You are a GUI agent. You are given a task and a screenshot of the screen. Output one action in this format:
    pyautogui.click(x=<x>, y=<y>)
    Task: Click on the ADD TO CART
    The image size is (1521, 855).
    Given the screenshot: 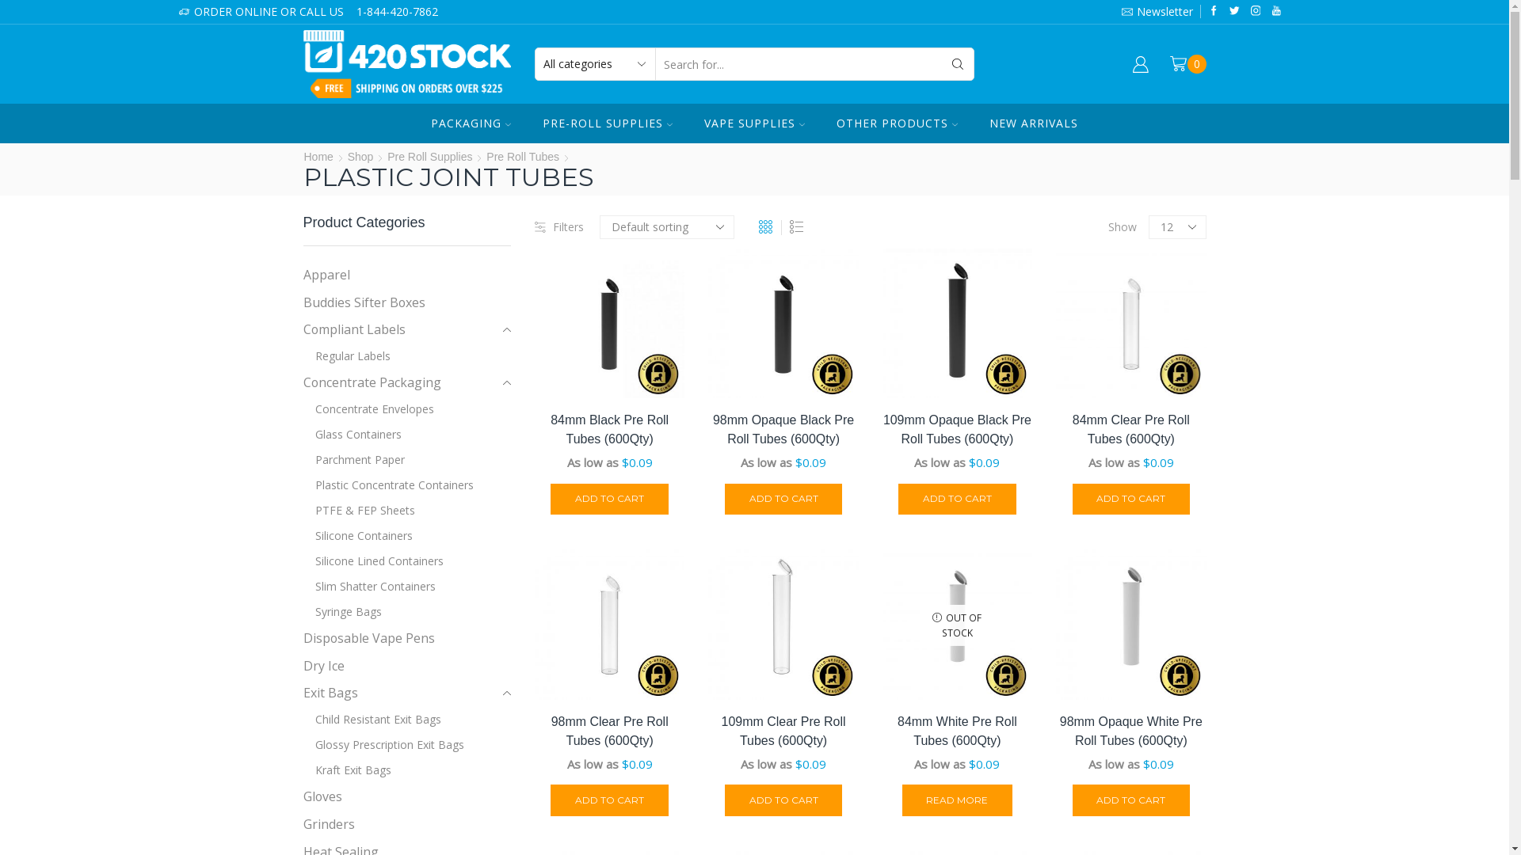 What is the action you would take?
    pyautogui.click(x=610, y=500)
    